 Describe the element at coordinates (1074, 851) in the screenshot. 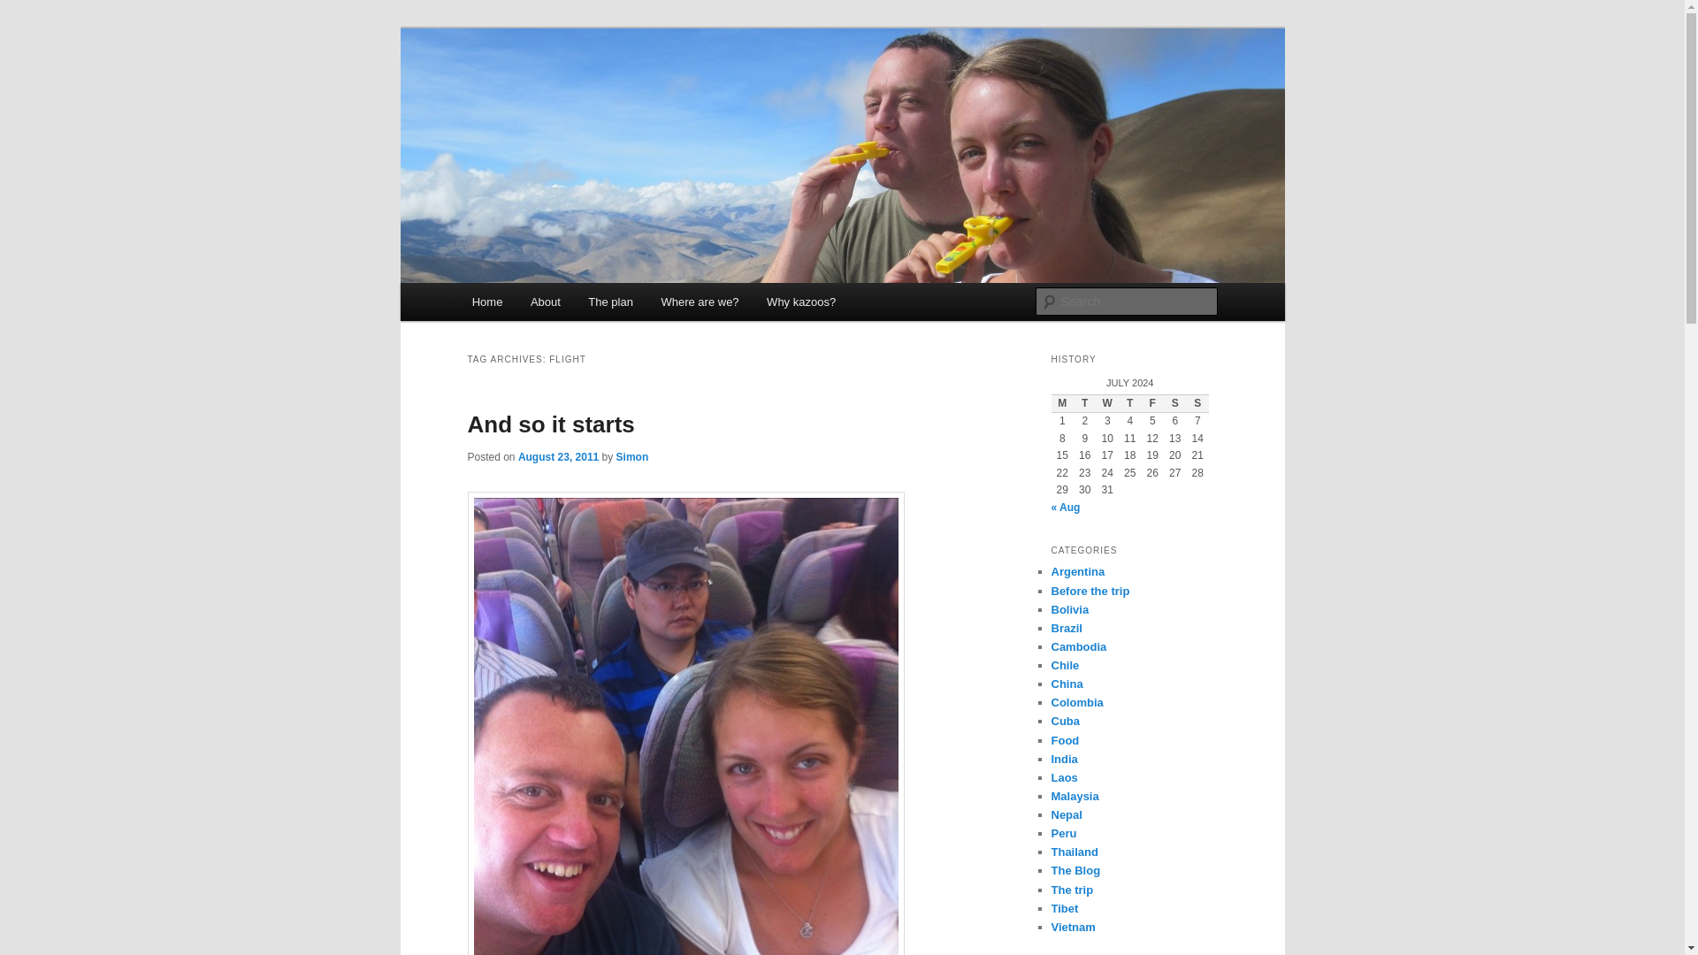

I see `Thailand` at that location.